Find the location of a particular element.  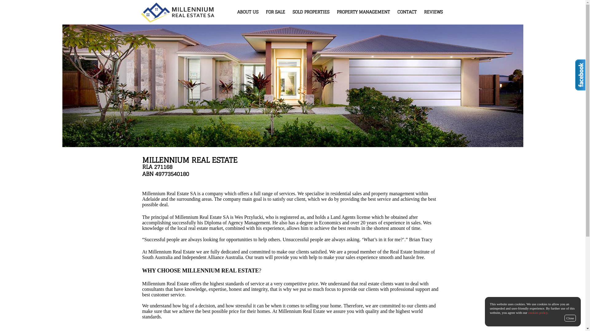

REVIEWS is located at coordinates (433, 12).